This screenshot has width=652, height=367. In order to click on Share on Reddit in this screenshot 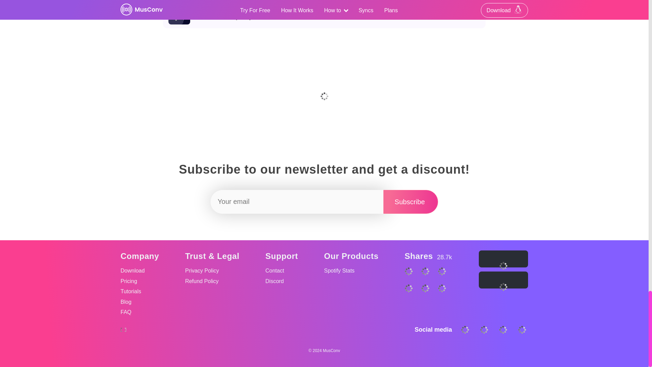, I will do `click(429, 280)`.